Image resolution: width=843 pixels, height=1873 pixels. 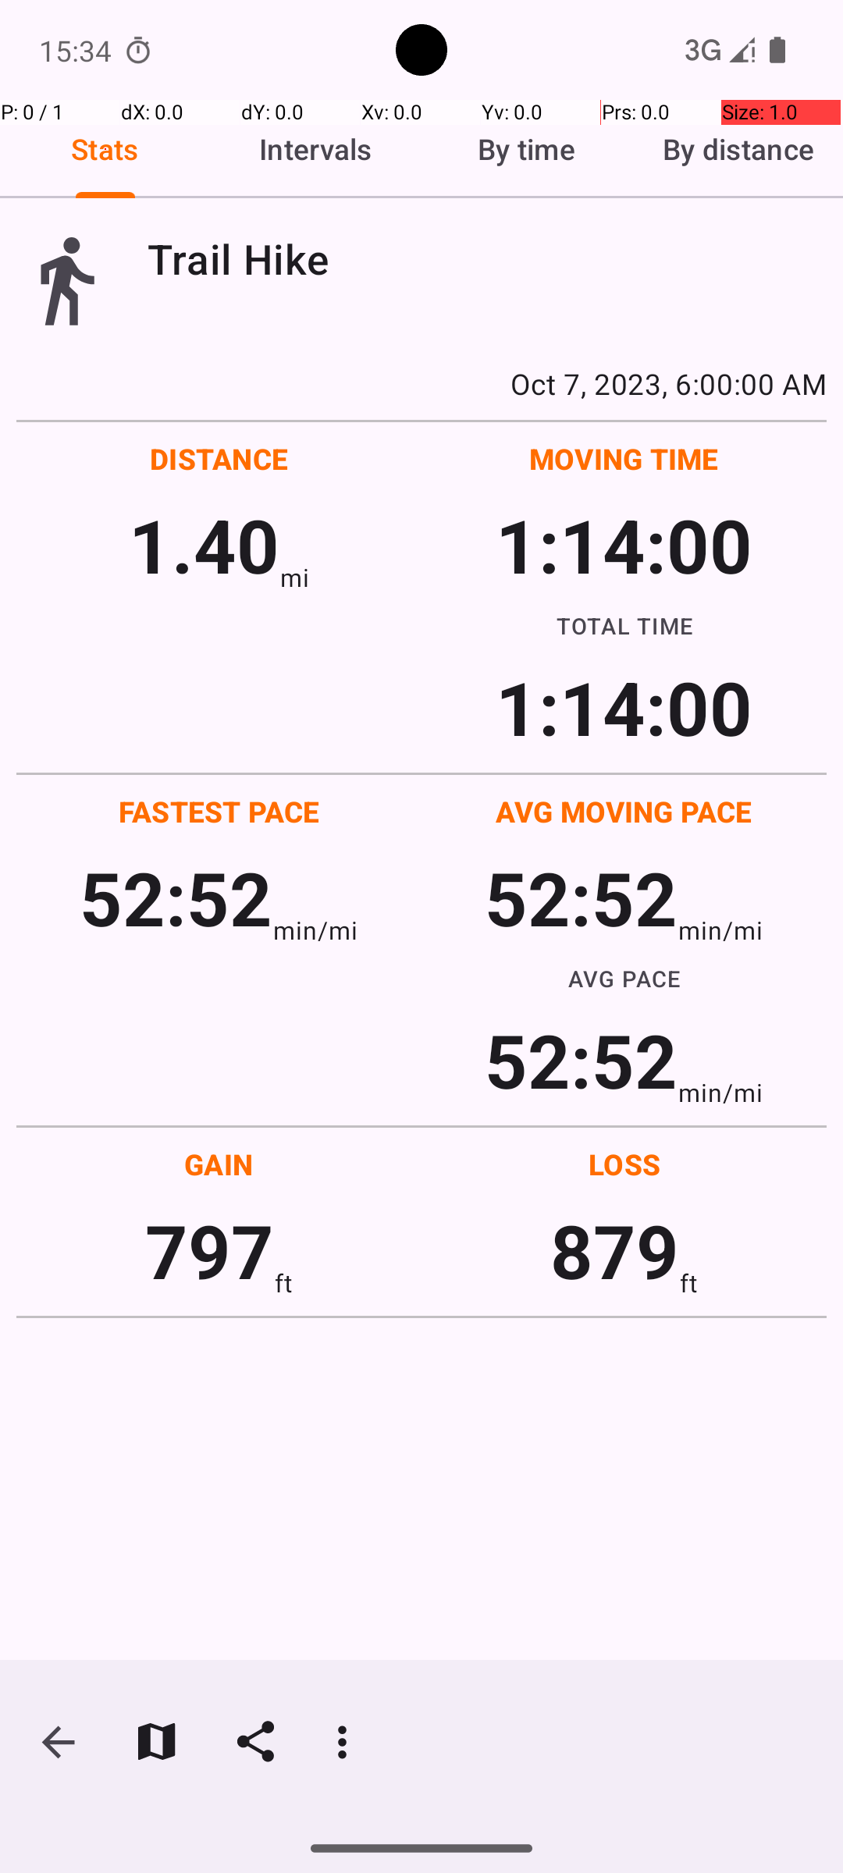 I want to click on Trail Hike, so click(x=487, y=259).